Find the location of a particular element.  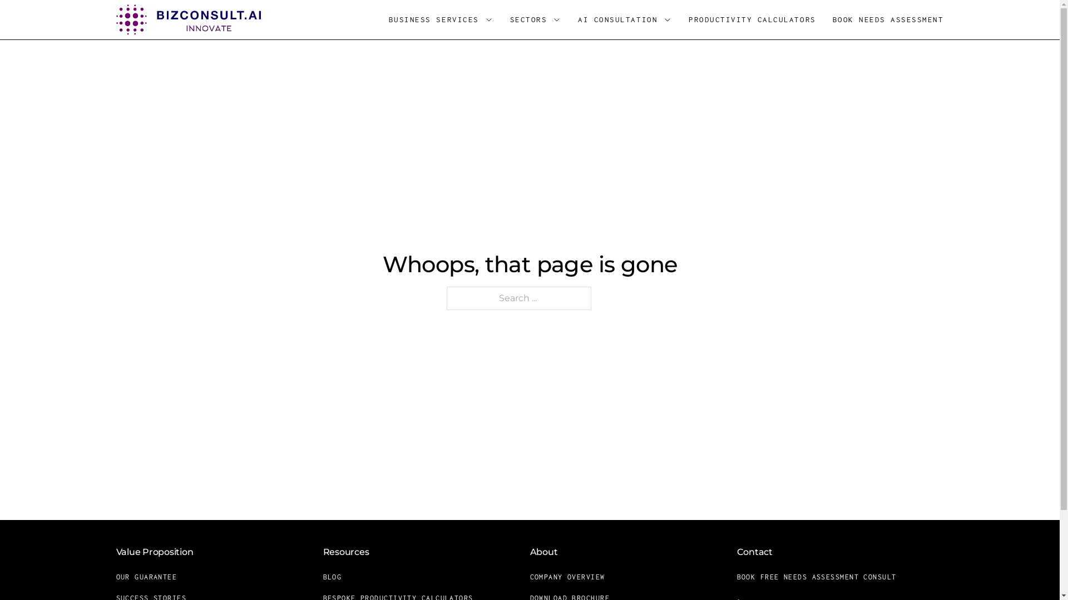

BOOK FREE NEEDS ASSESSMENT CONSULT is located at coordinates (823, 577).